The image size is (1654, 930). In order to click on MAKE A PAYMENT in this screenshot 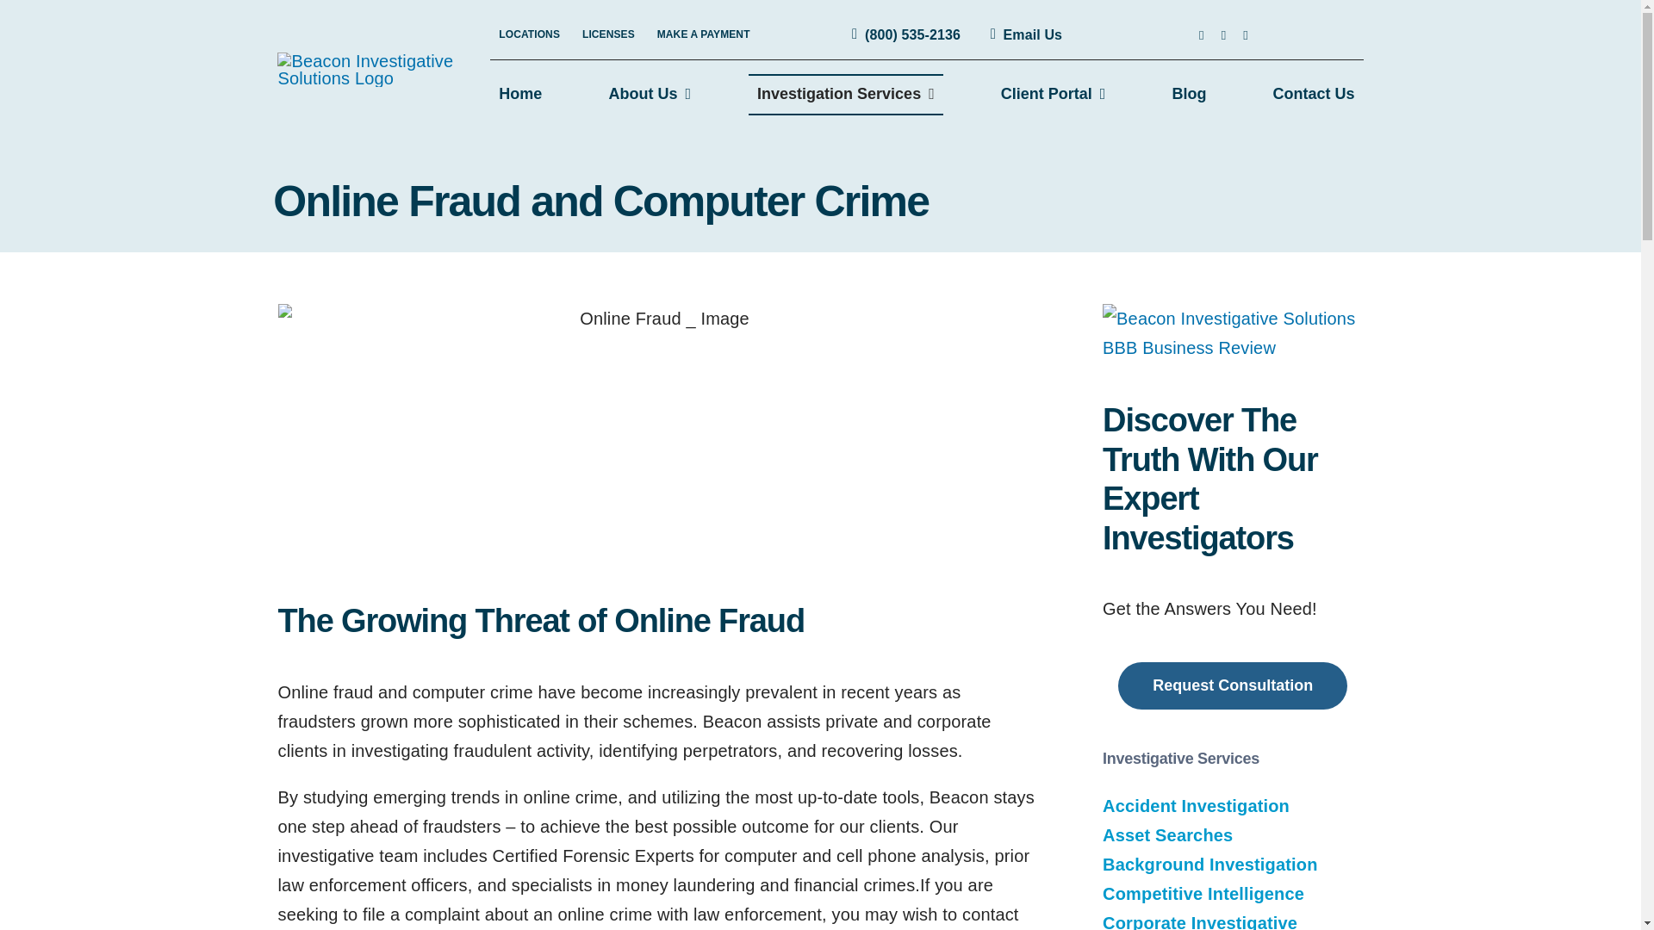, I will do `click(703, 34)`.